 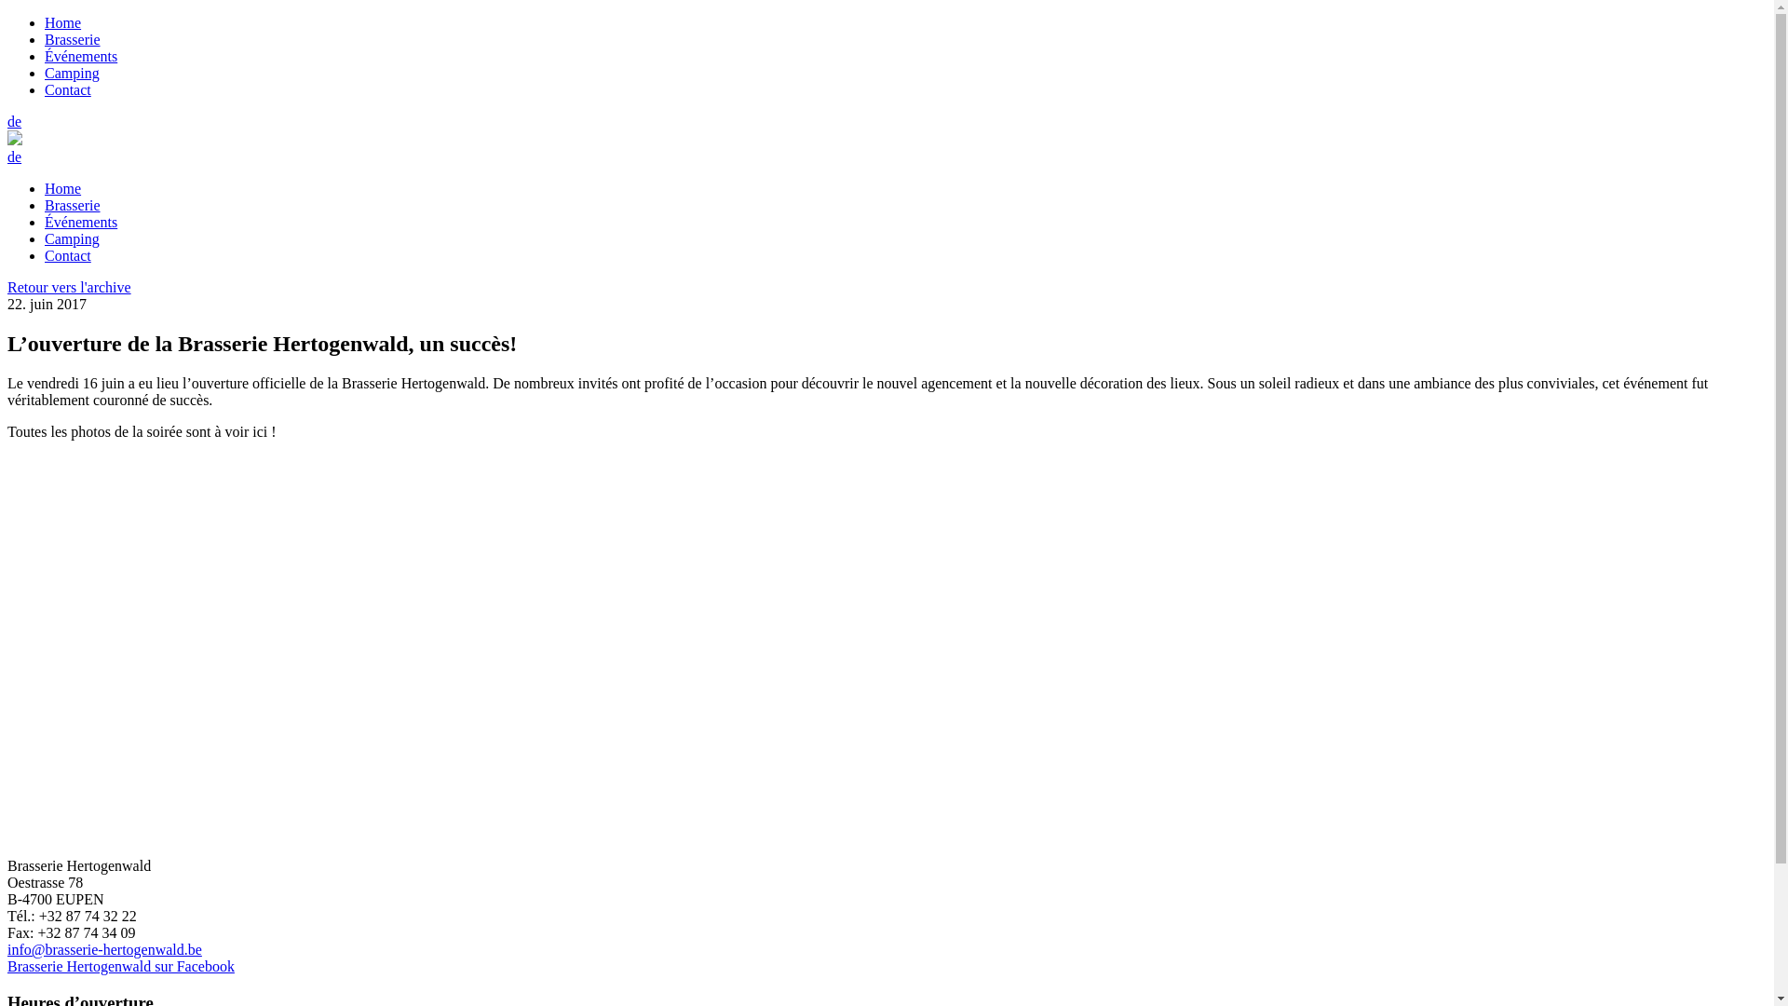 What do you see at coordinates (15, 121) in the screenshot?
I see `de` at bounding box center [15, 121].